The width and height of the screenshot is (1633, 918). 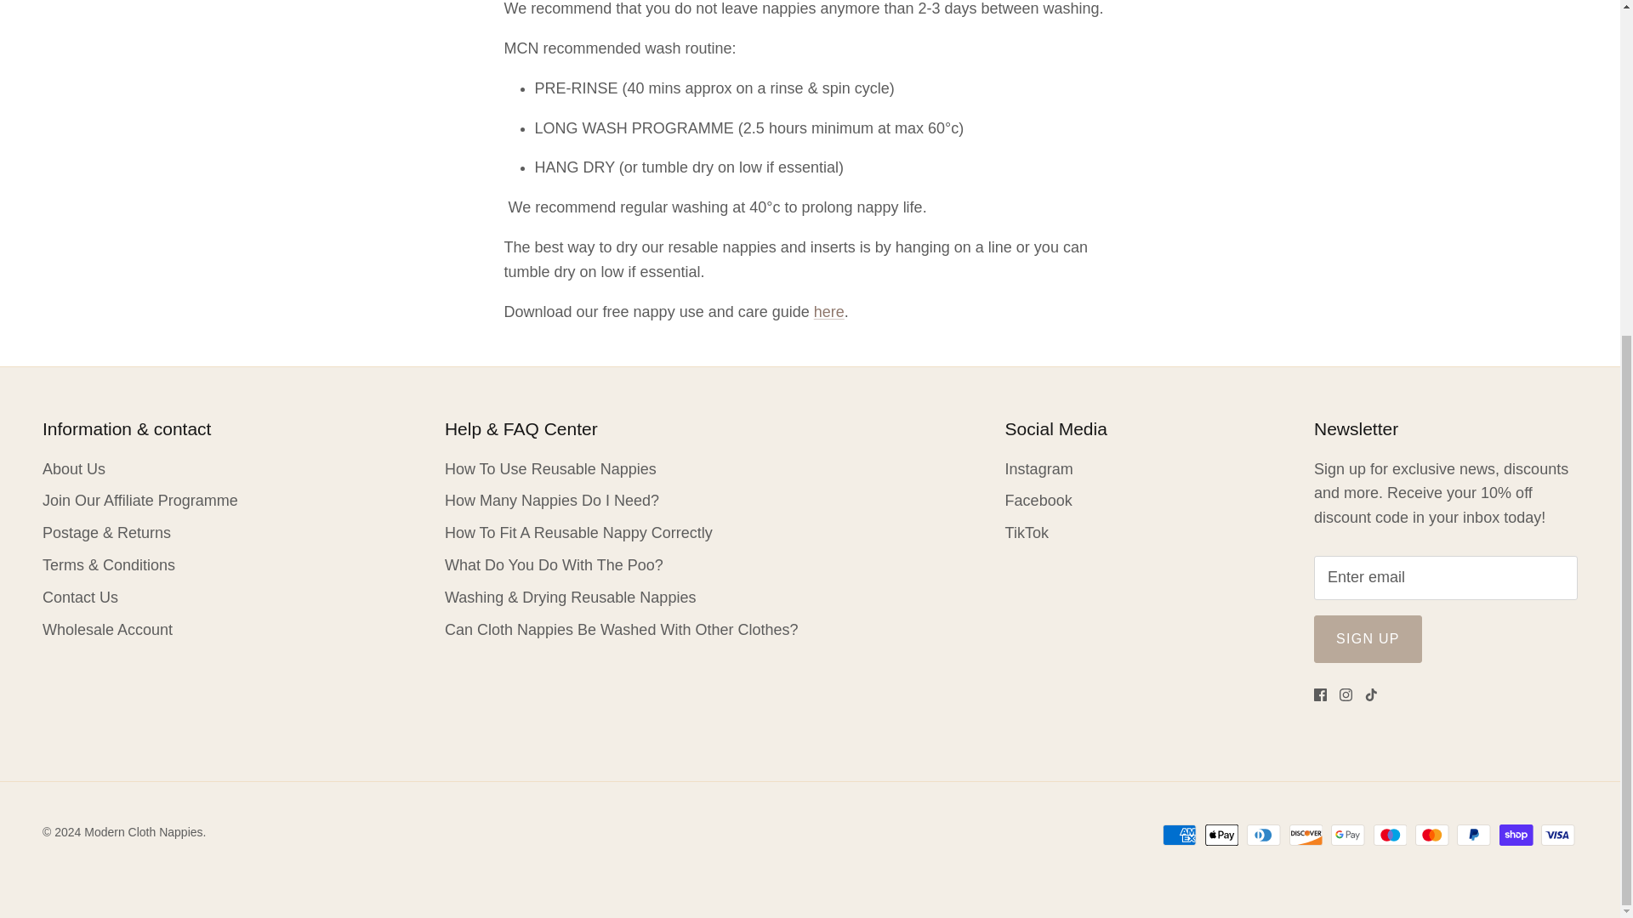 I want to click on Apple Pay, so click(x=1221, y=835).